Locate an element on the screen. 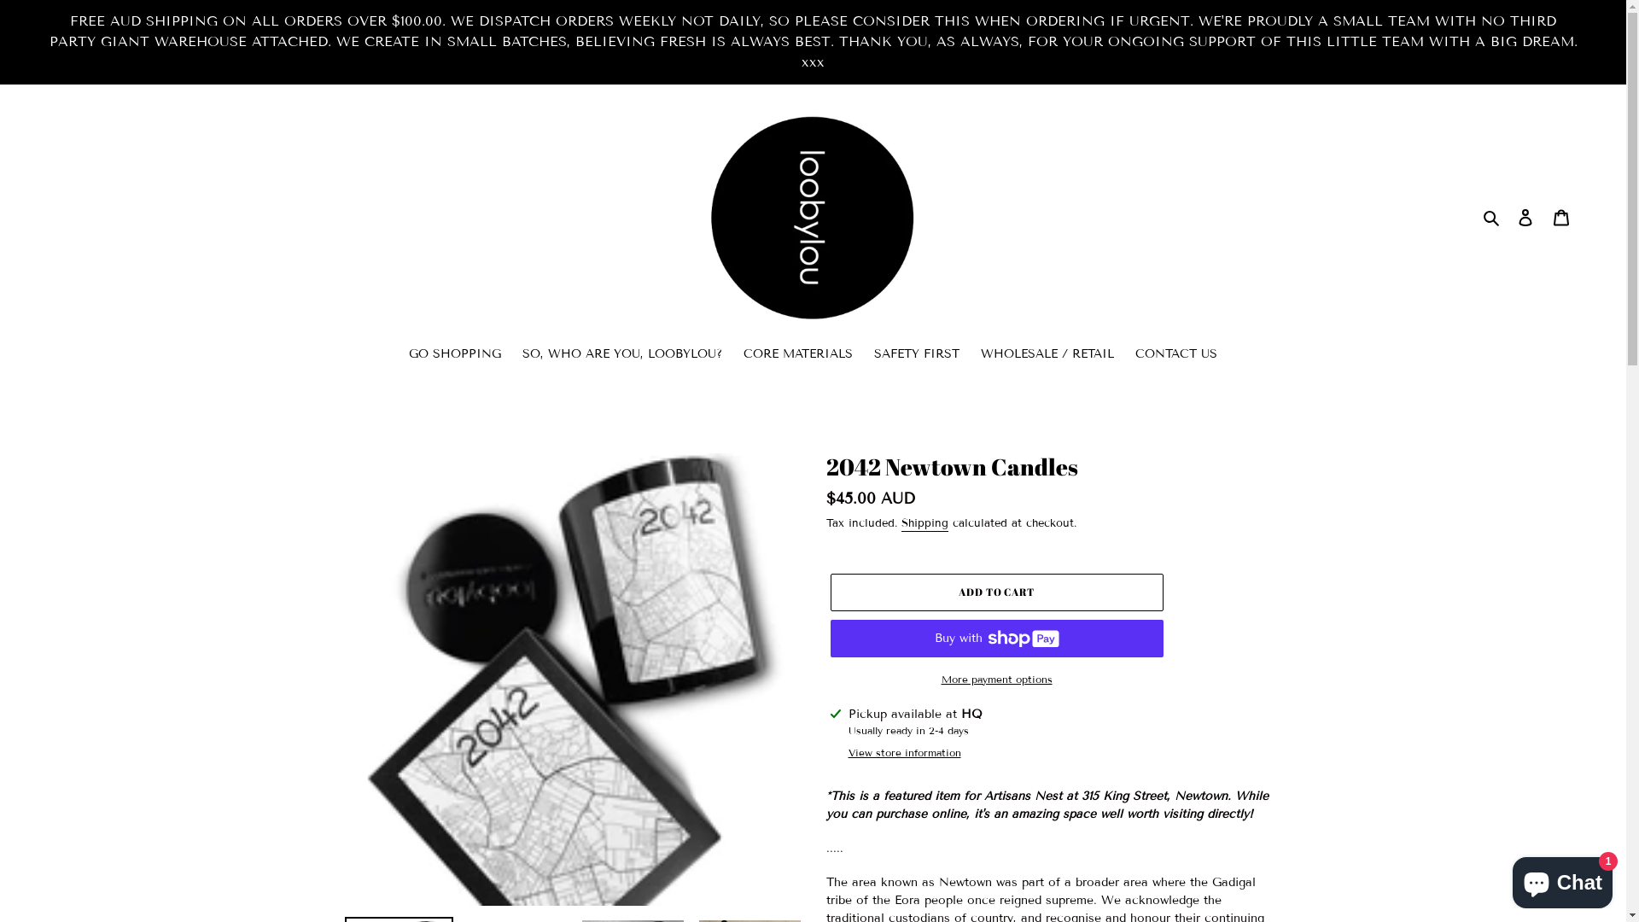  SO, WHO ARE YOU, LOOBYLOU? is located at coordinates (622, 355).